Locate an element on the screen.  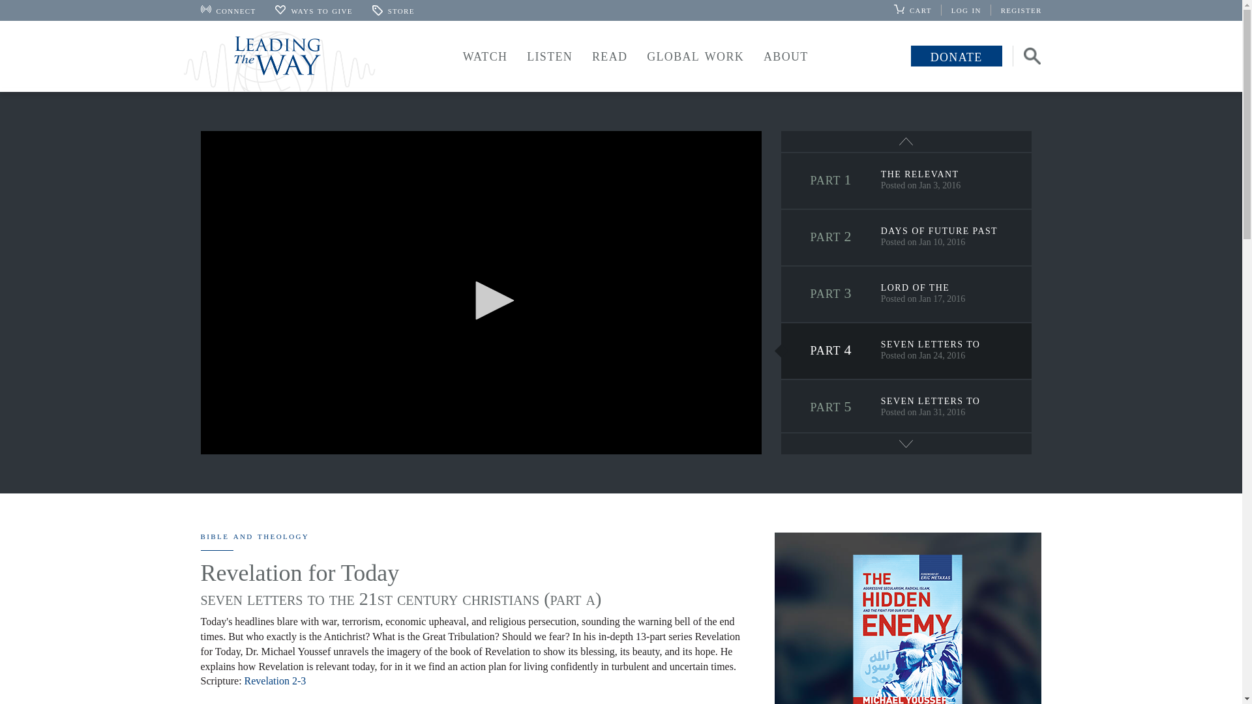
global work is located at coordinates (695, 55).